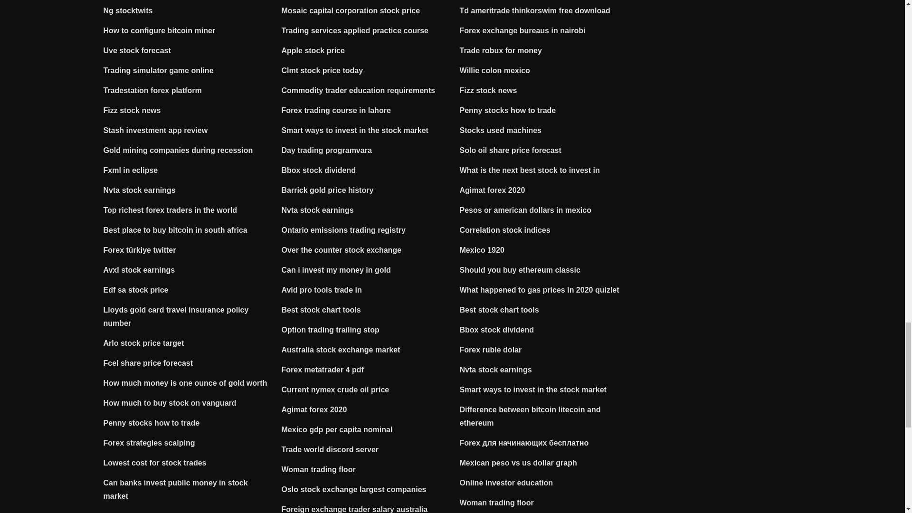 This screenshot has height=513, width=912. What do you see at coordinates (139, 270) in the screenshot?
I see `Avxl stock earnings` at bounding box center [139, 270].